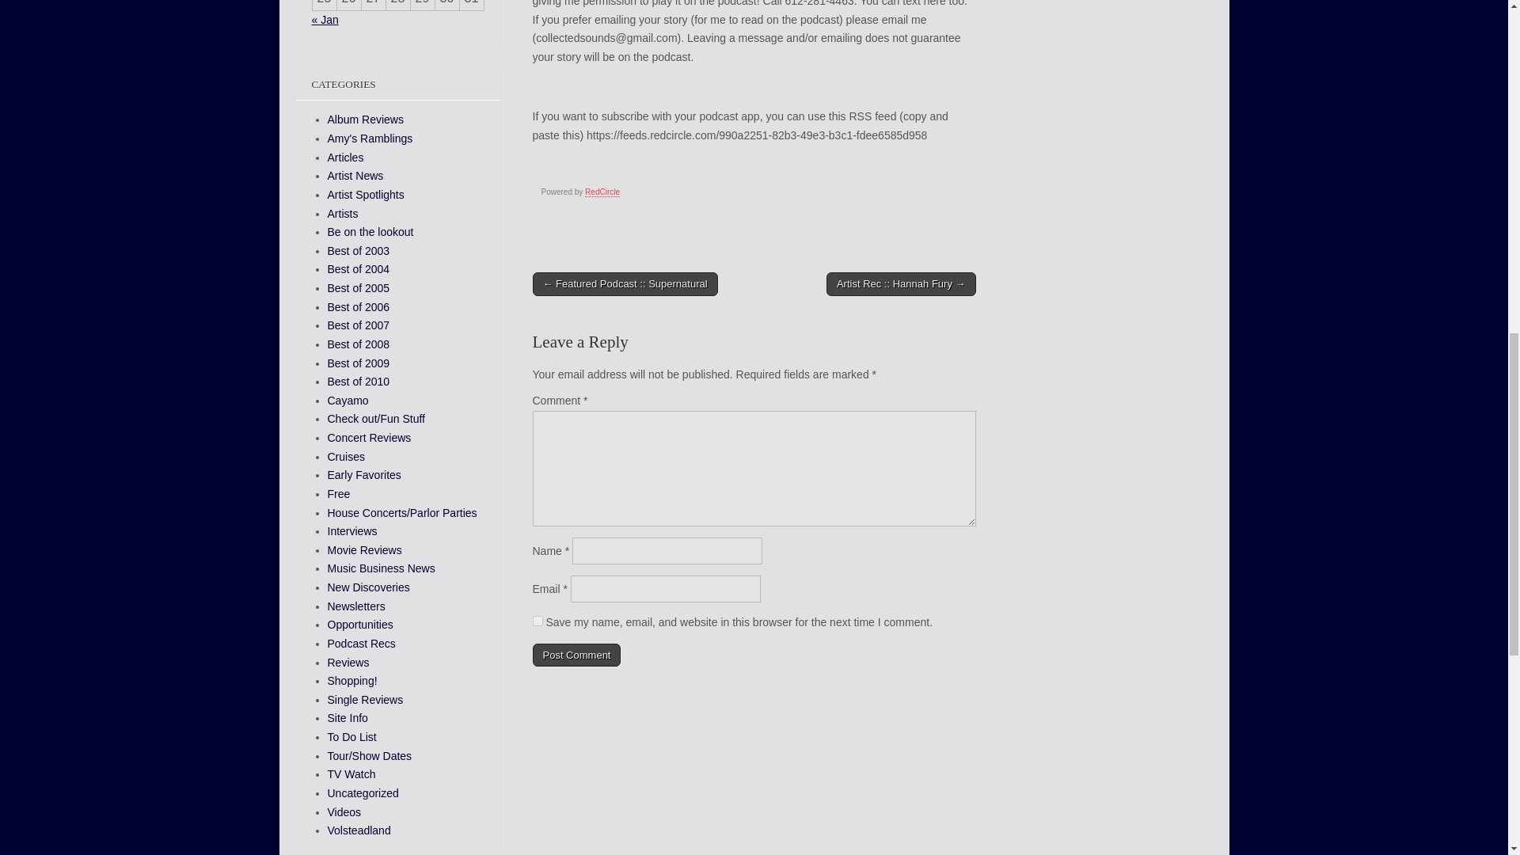  Describe the element at coordinates (346, 158) in the screenshot. I see `Articles` at that location.